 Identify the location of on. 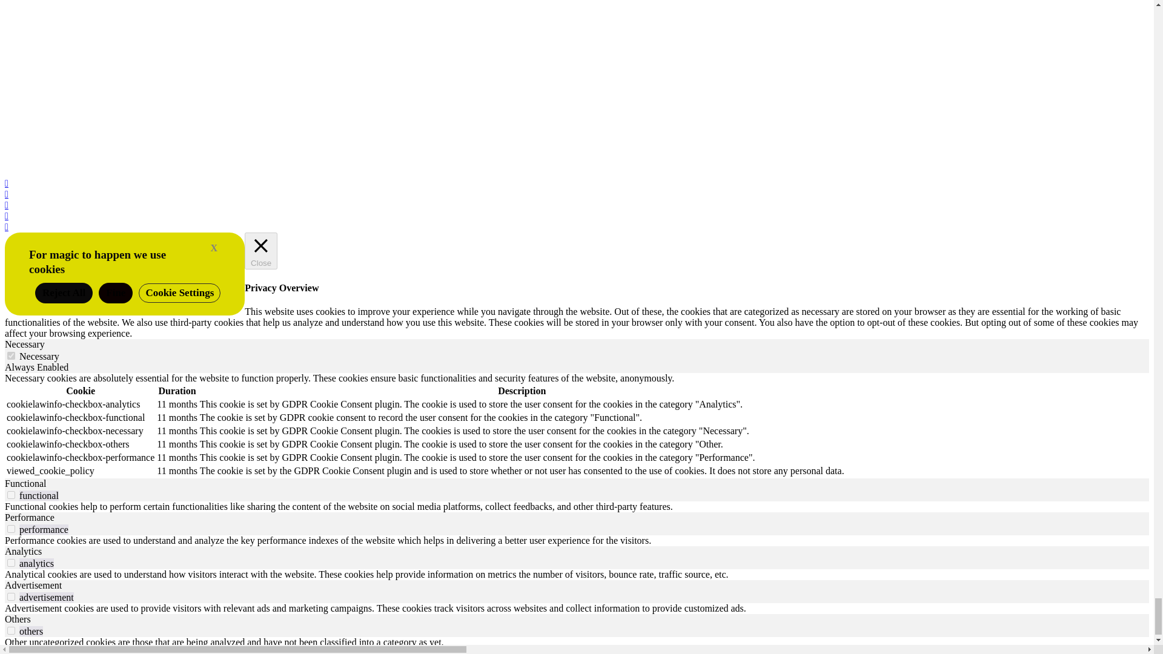
(11, 495).